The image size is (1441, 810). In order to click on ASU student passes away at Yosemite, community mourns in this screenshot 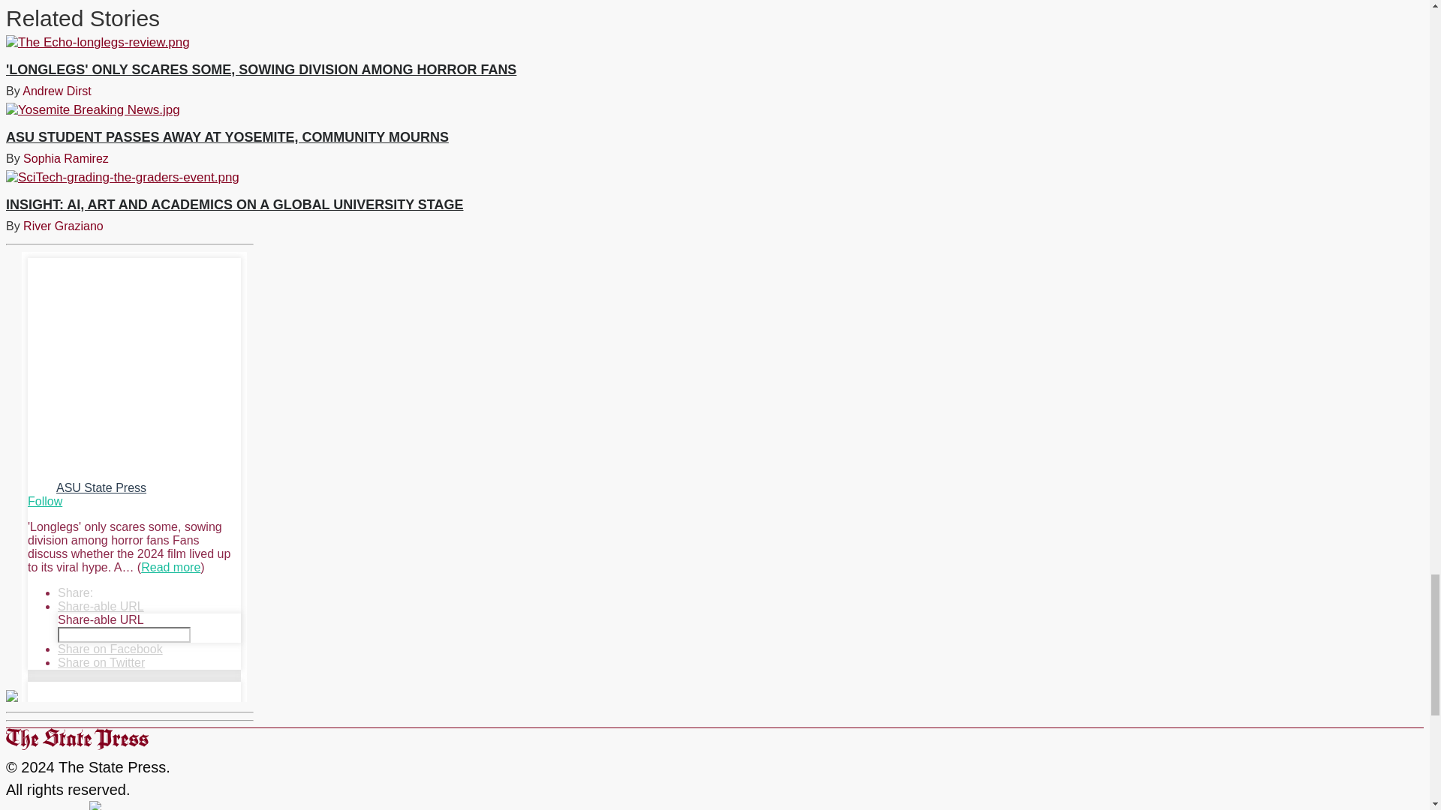, I will do `click(227, 136)`.